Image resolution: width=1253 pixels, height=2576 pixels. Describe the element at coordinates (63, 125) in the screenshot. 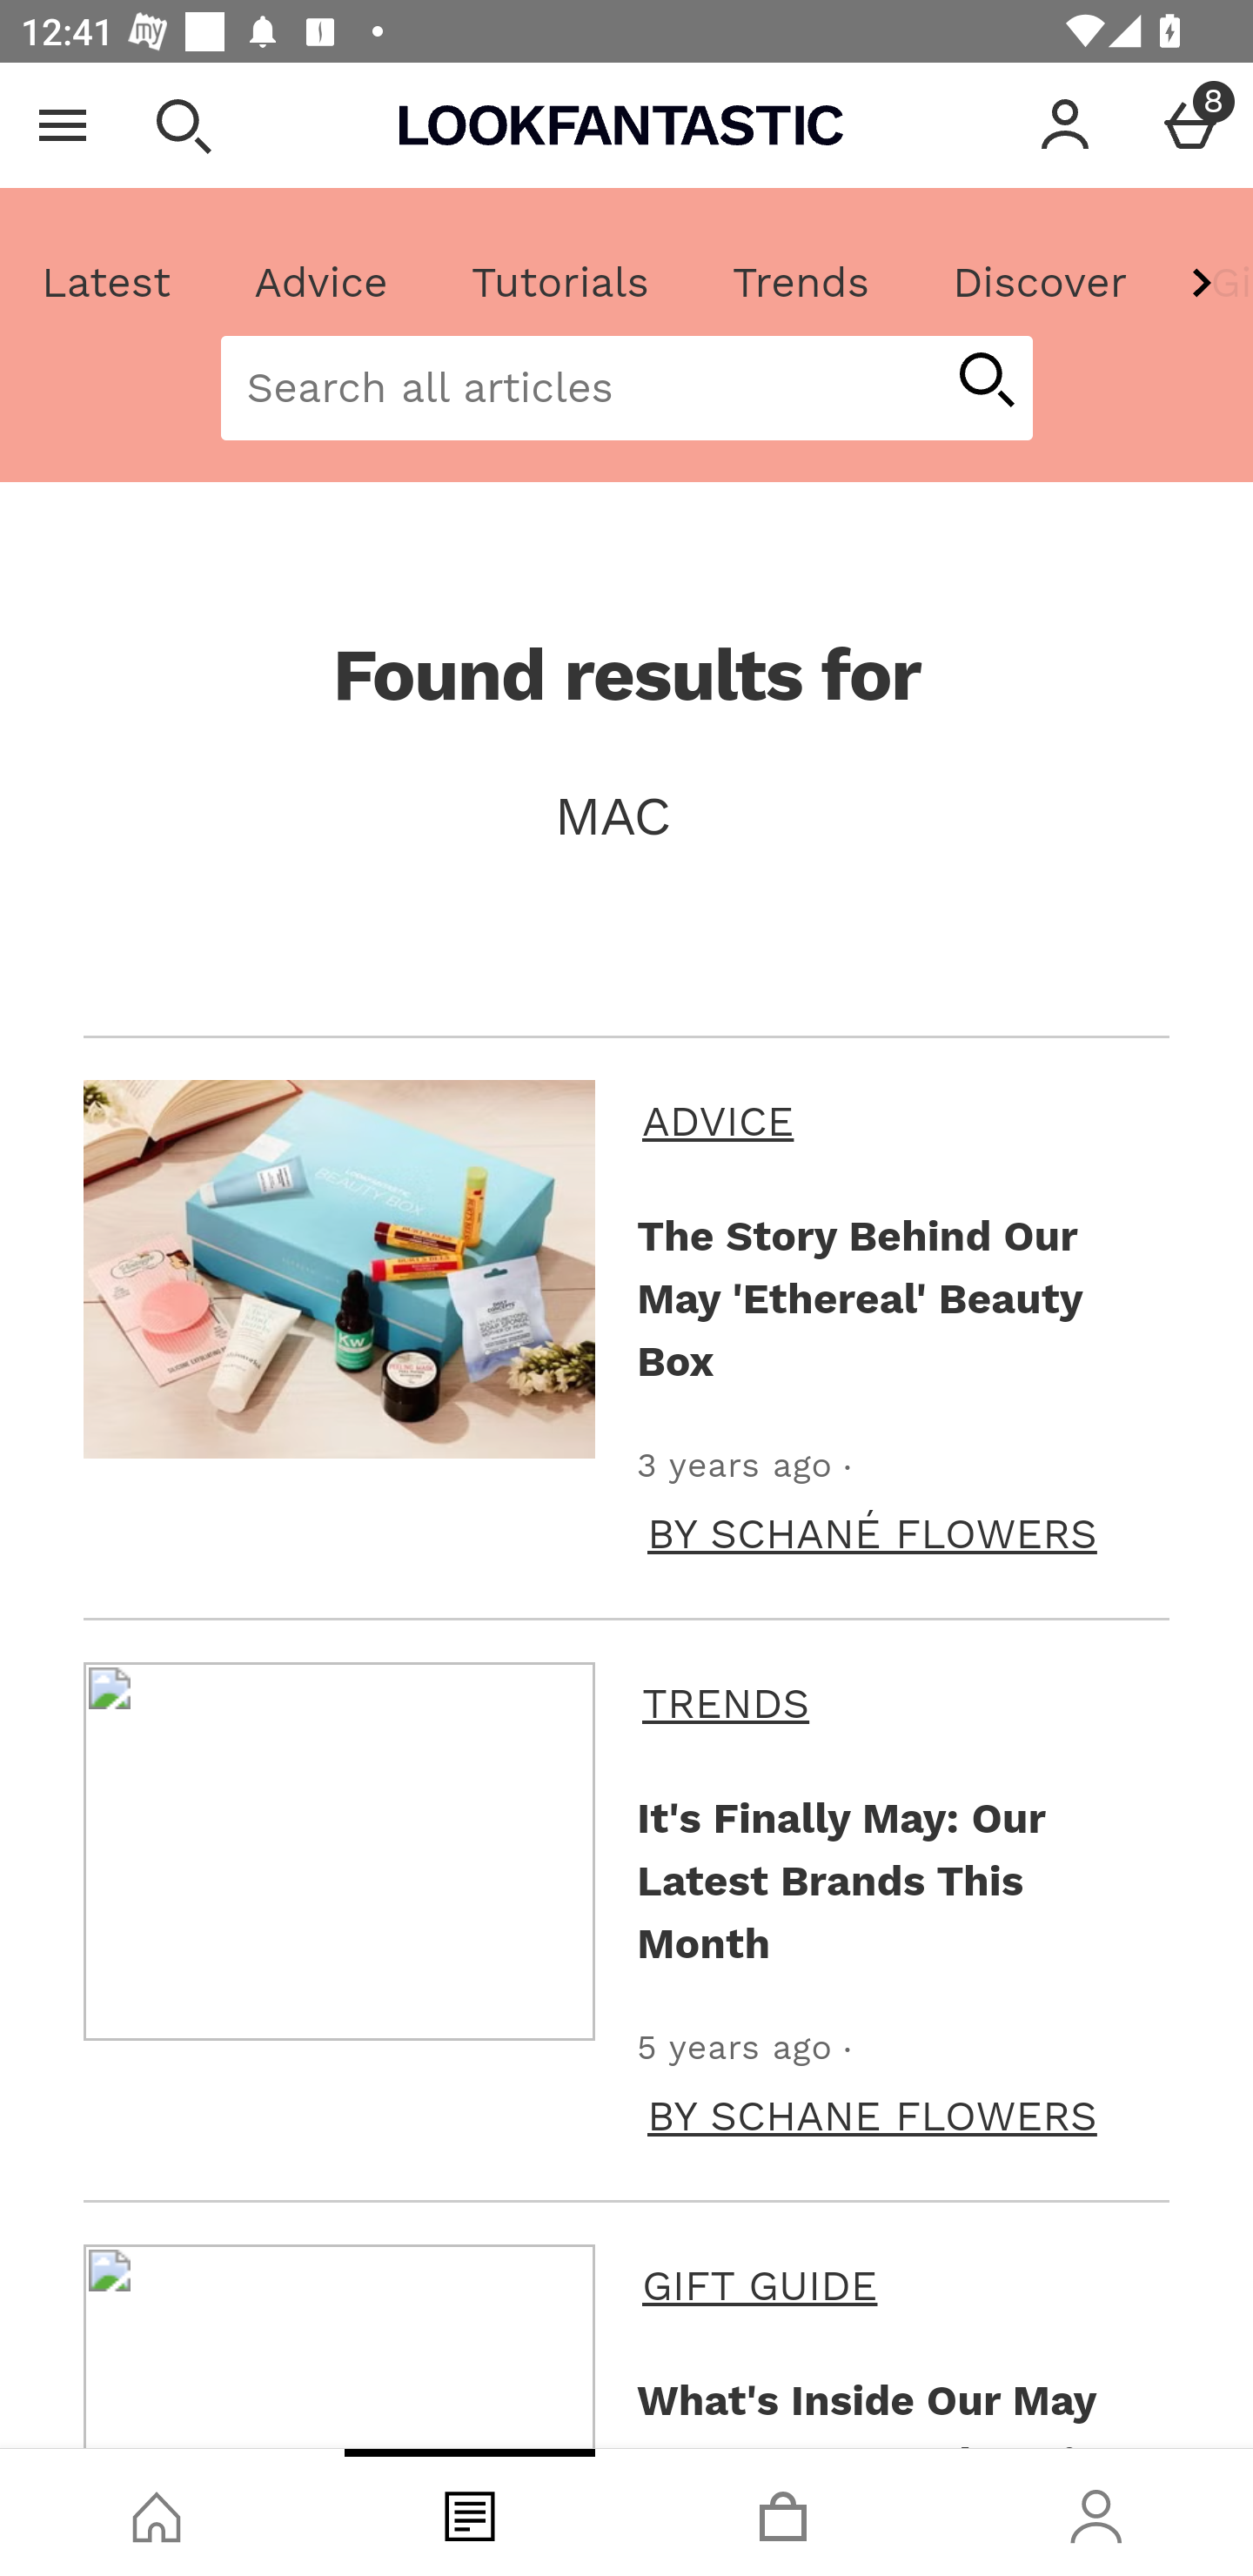

I see `Open Menu` at that location.